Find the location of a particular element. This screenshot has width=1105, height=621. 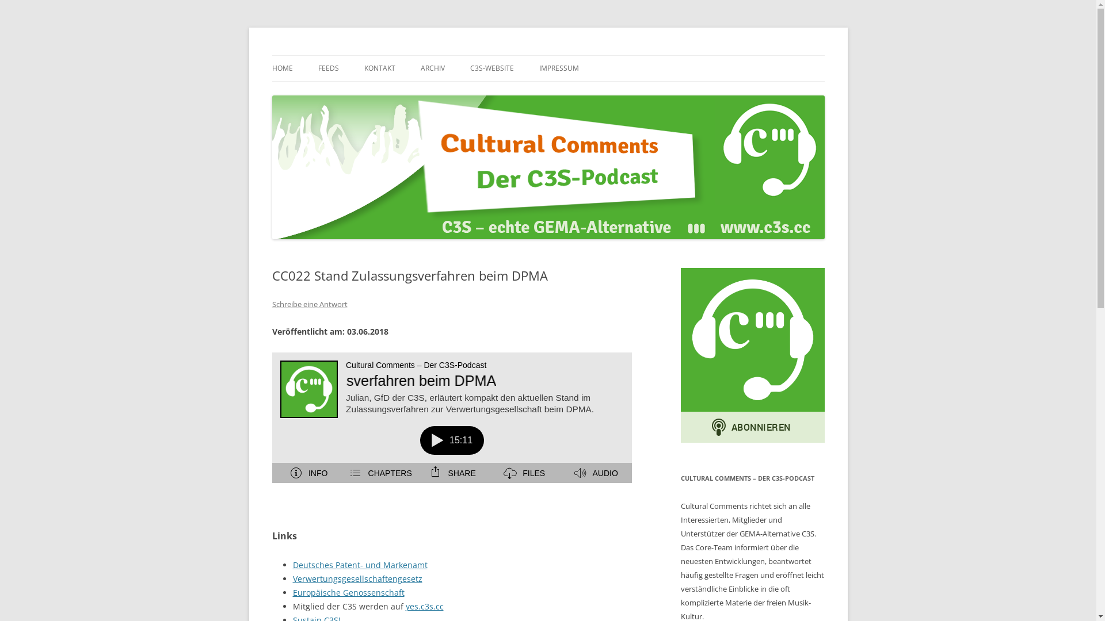

C3S-WEBSITE is located at coordinates (491, 68).